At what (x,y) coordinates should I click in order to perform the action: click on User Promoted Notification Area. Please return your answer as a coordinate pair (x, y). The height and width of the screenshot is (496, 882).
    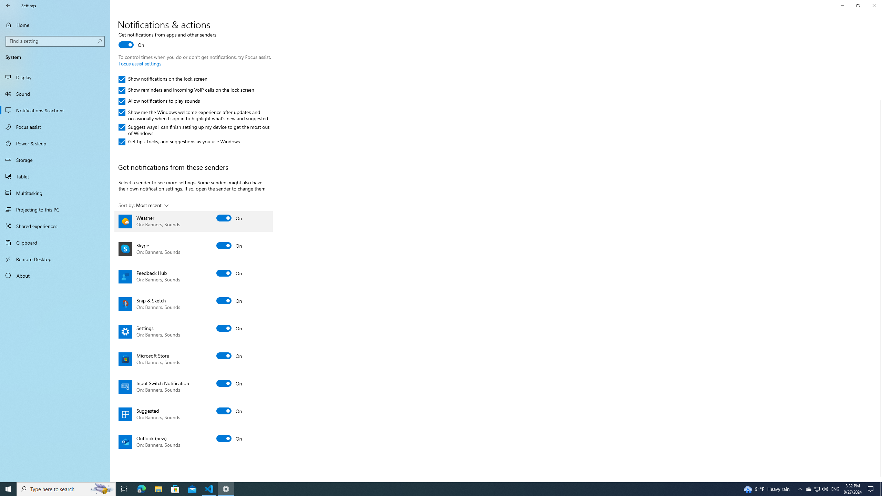
    Looking at the image, I should click on (817, 489).